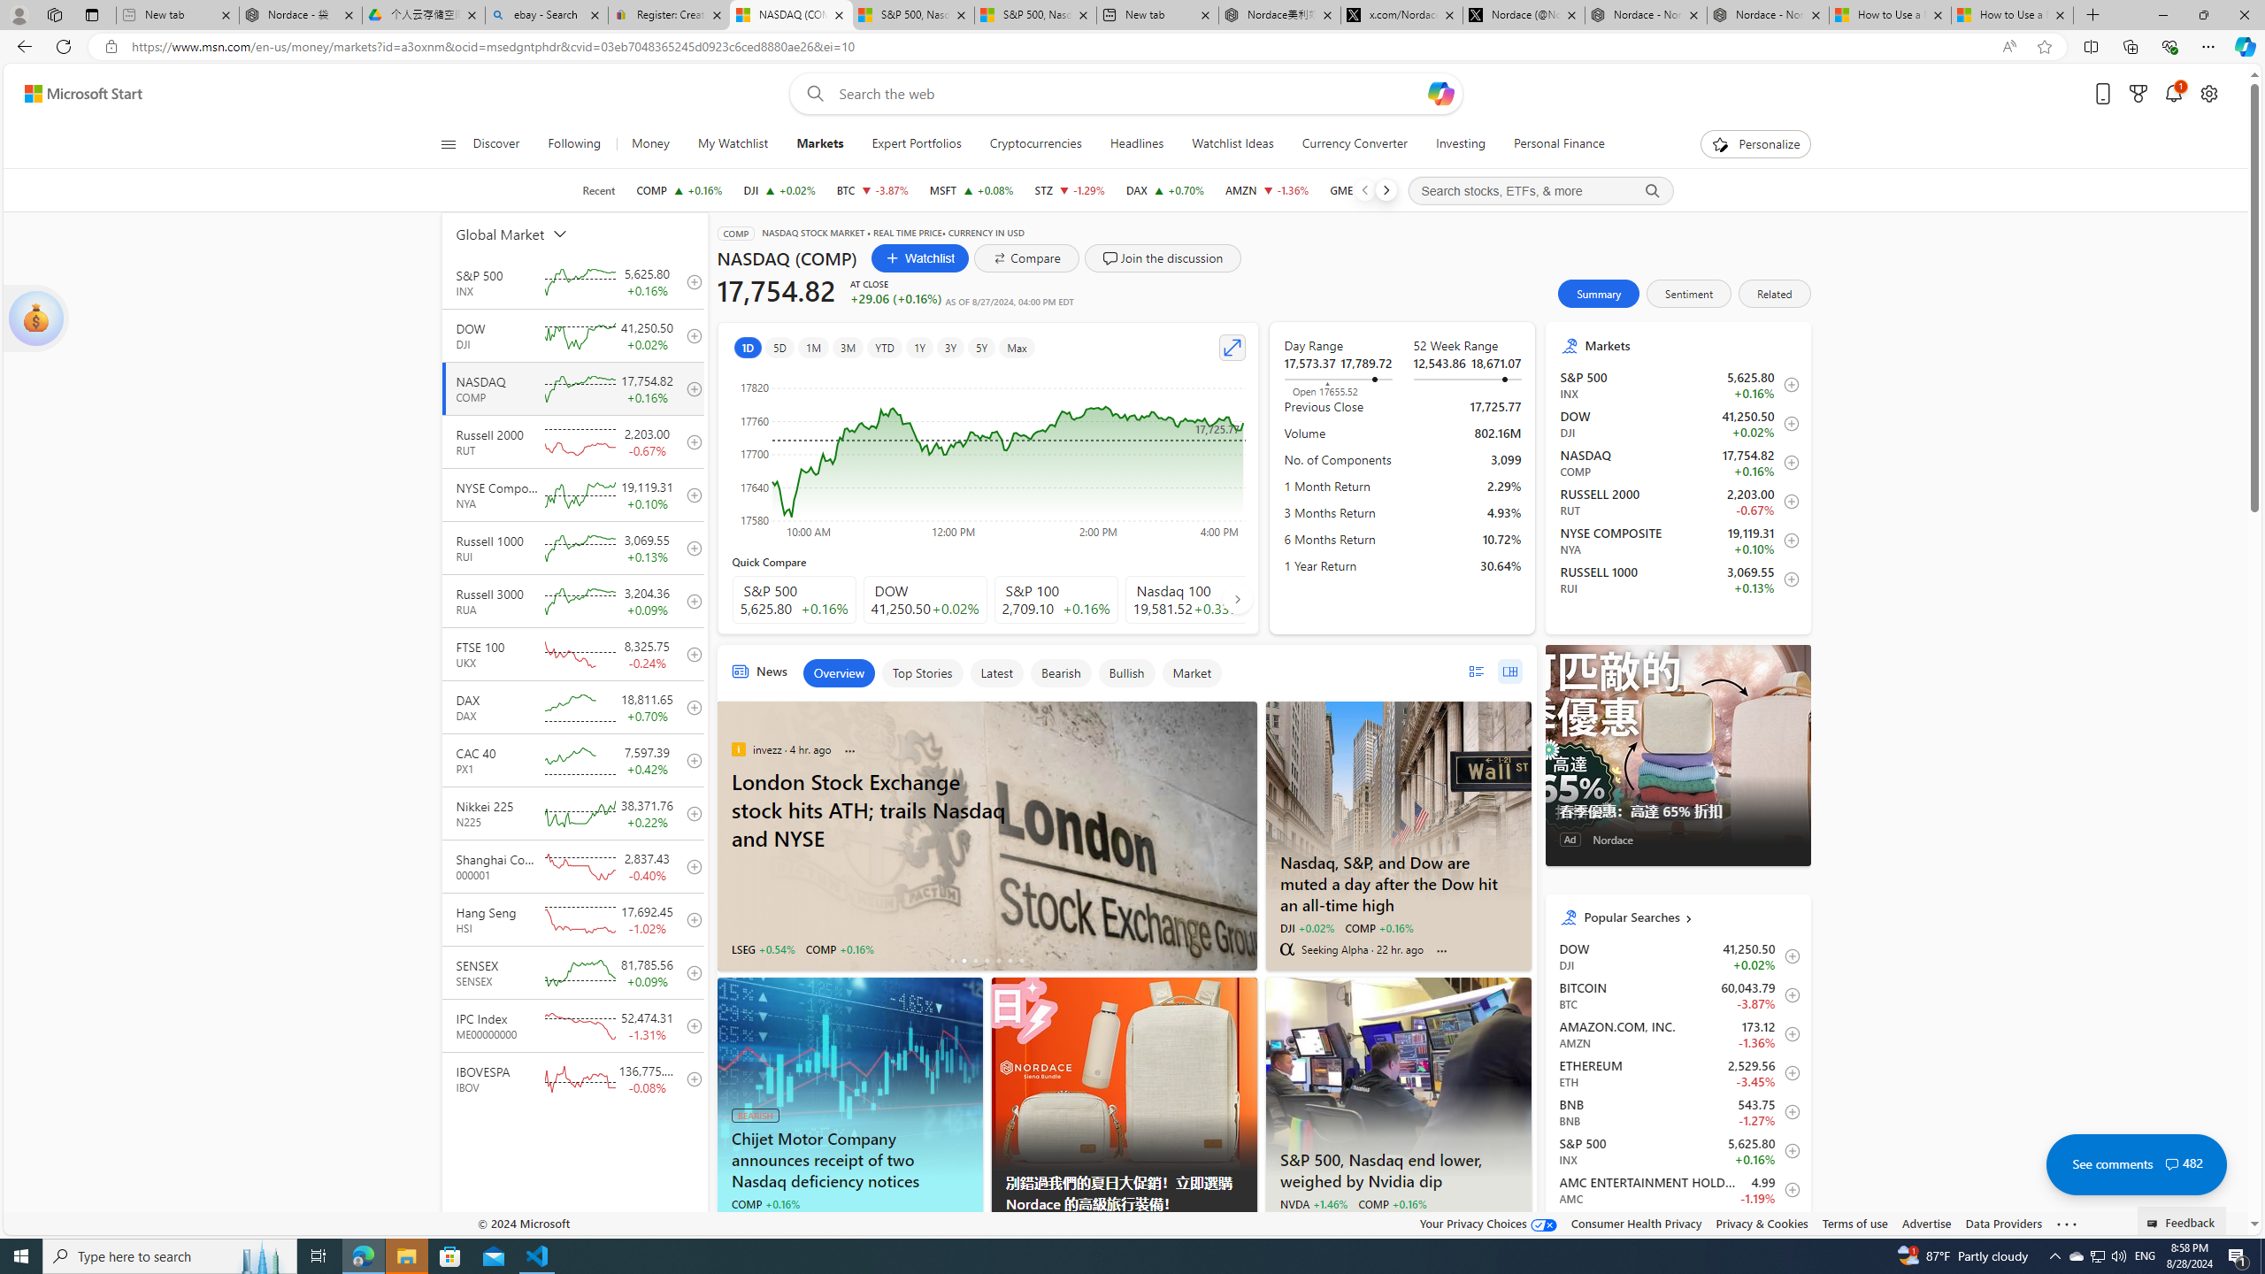 The image size is (2265, 1274). Describe the element at coordinates (1401, 15) in the screenshot. I see `x.com/NordaceOfficial` at that location.